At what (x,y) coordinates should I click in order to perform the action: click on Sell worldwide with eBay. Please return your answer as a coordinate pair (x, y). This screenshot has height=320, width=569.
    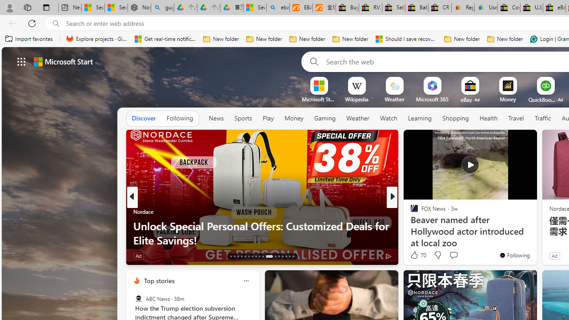
    Looking at the image, I should click on (394, 8).